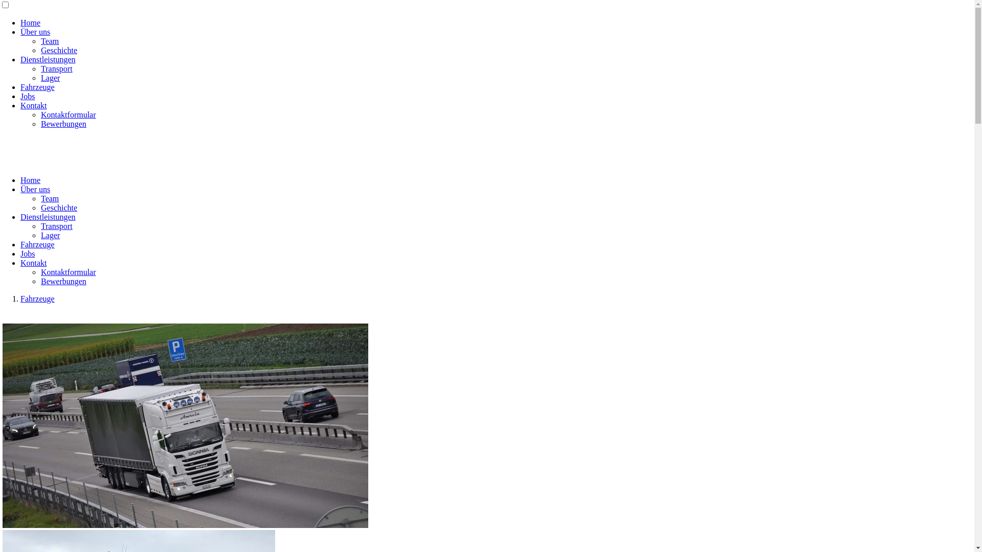 The image size is (982, 552). Describe the element at coordinates (57, 68) in the screenshot. I see `Transport` at that location.